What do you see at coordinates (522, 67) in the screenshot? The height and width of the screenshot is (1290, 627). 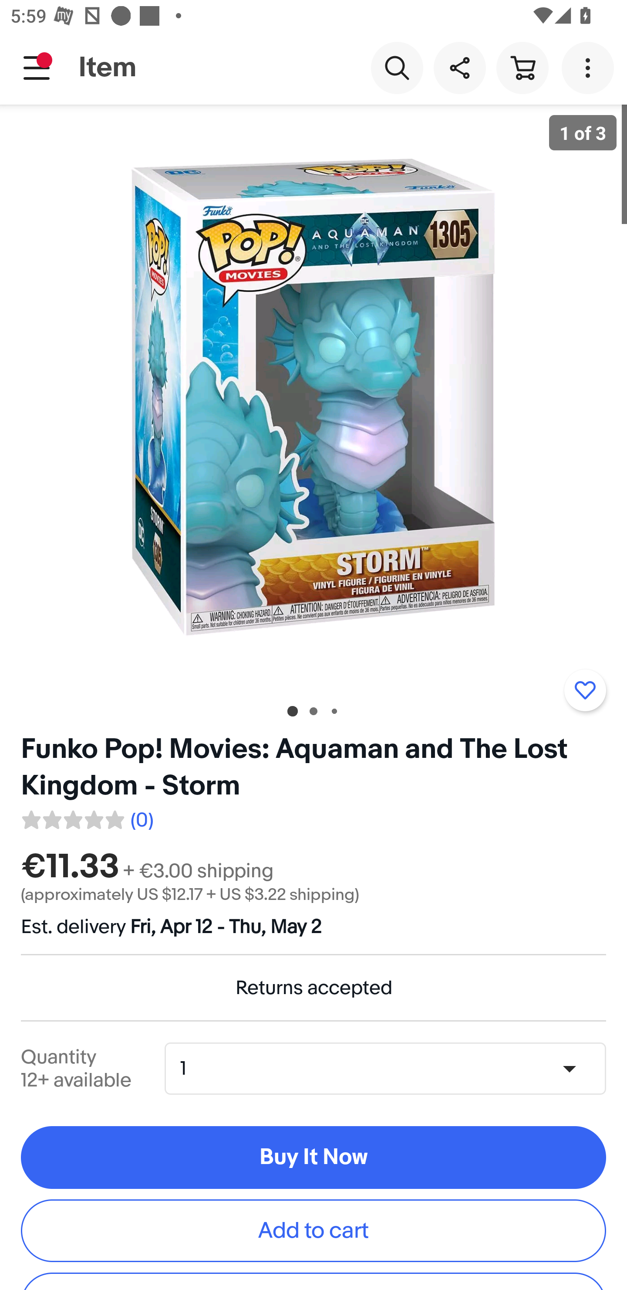 I see `Cart button shopping cart` at bounding box center [522, 67].